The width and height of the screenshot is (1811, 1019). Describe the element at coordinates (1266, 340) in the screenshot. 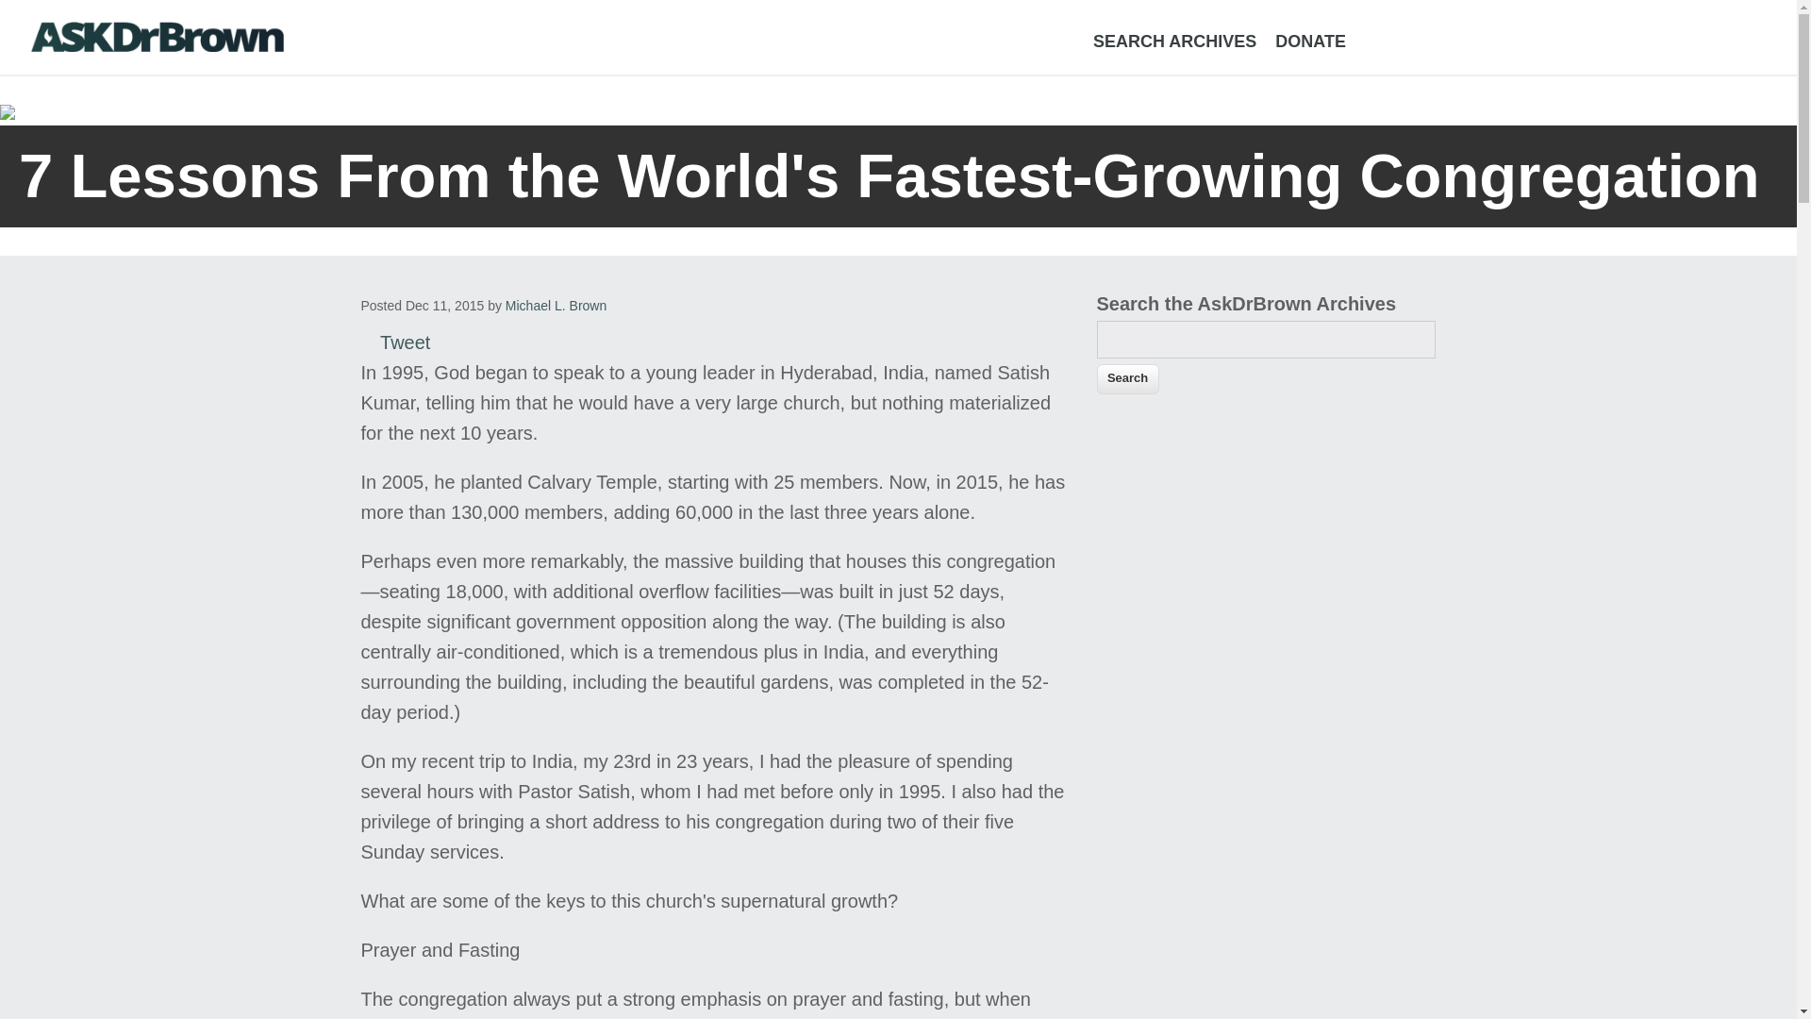

I see `Enter the terms you wish to search for.` at that location.